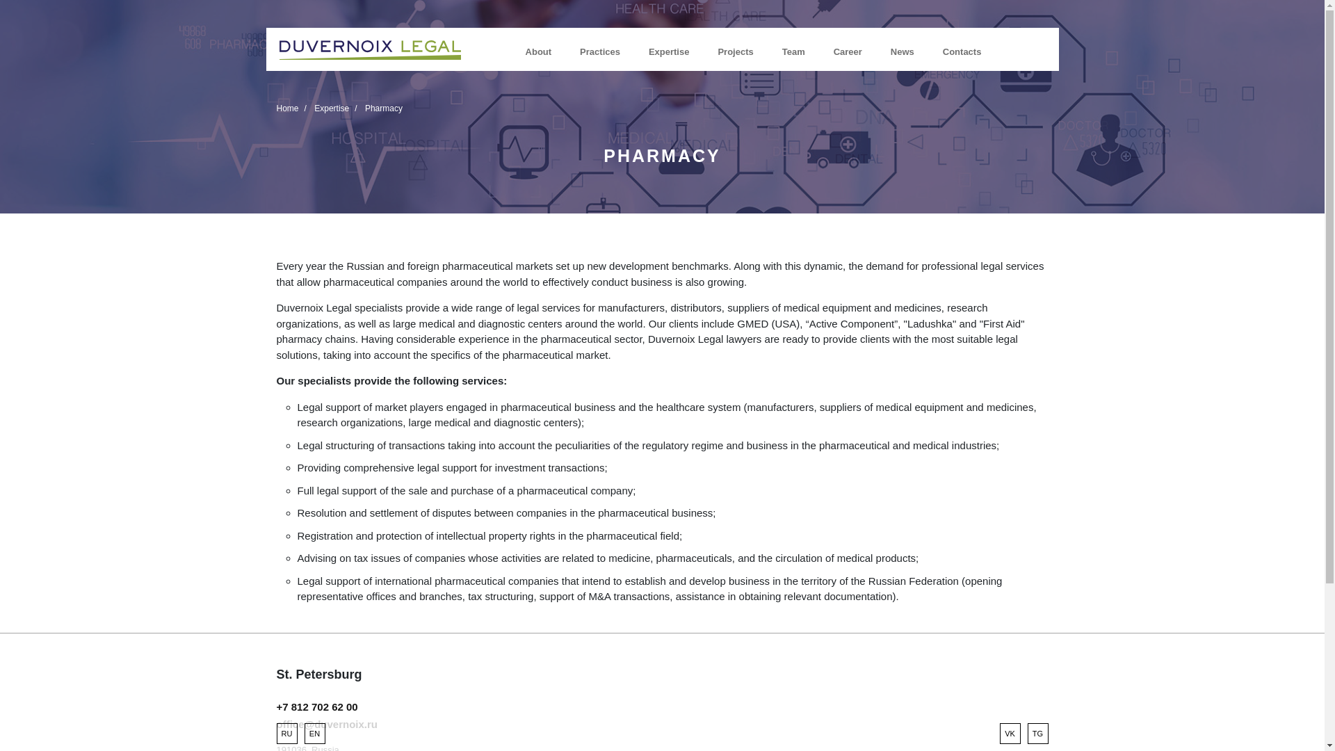 Image resolution: width=1335 pixels, height=751 pixels. Describe the element at coordinates (539, 51) in the screenshot. I see `About` at that location.